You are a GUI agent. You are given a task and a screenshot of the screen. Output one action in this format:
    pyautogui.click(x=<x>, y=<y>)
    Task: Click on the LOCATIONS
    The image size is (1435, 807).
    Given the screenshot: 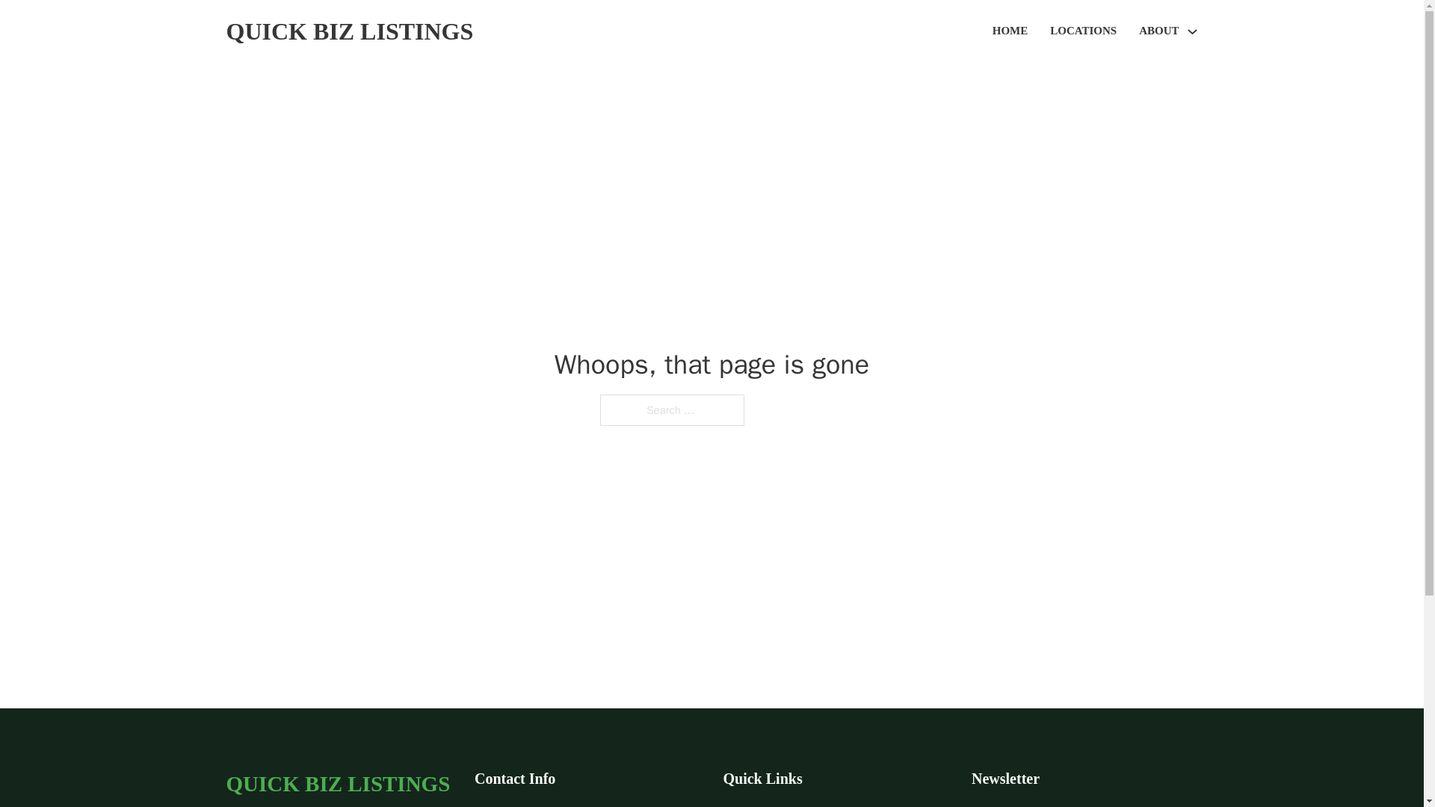 What is the action you would take?
    pyautogui.click(x=1083, y=31)
    